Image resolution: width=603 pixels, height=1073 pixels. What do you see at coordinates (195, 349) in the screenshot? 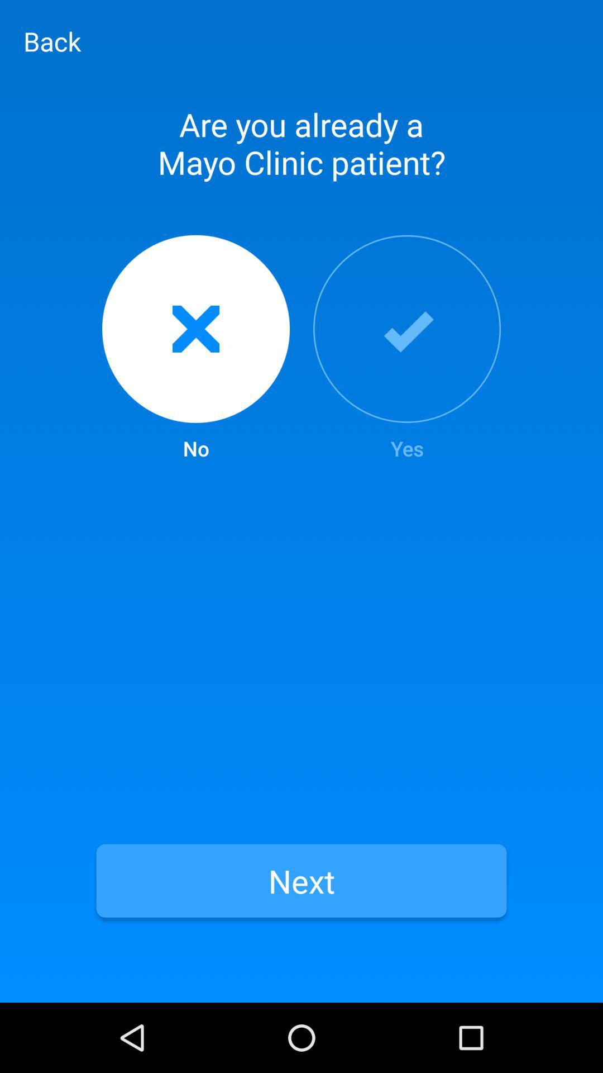
I see `turn off icon below are you already item` at bounding box center [195, 349].